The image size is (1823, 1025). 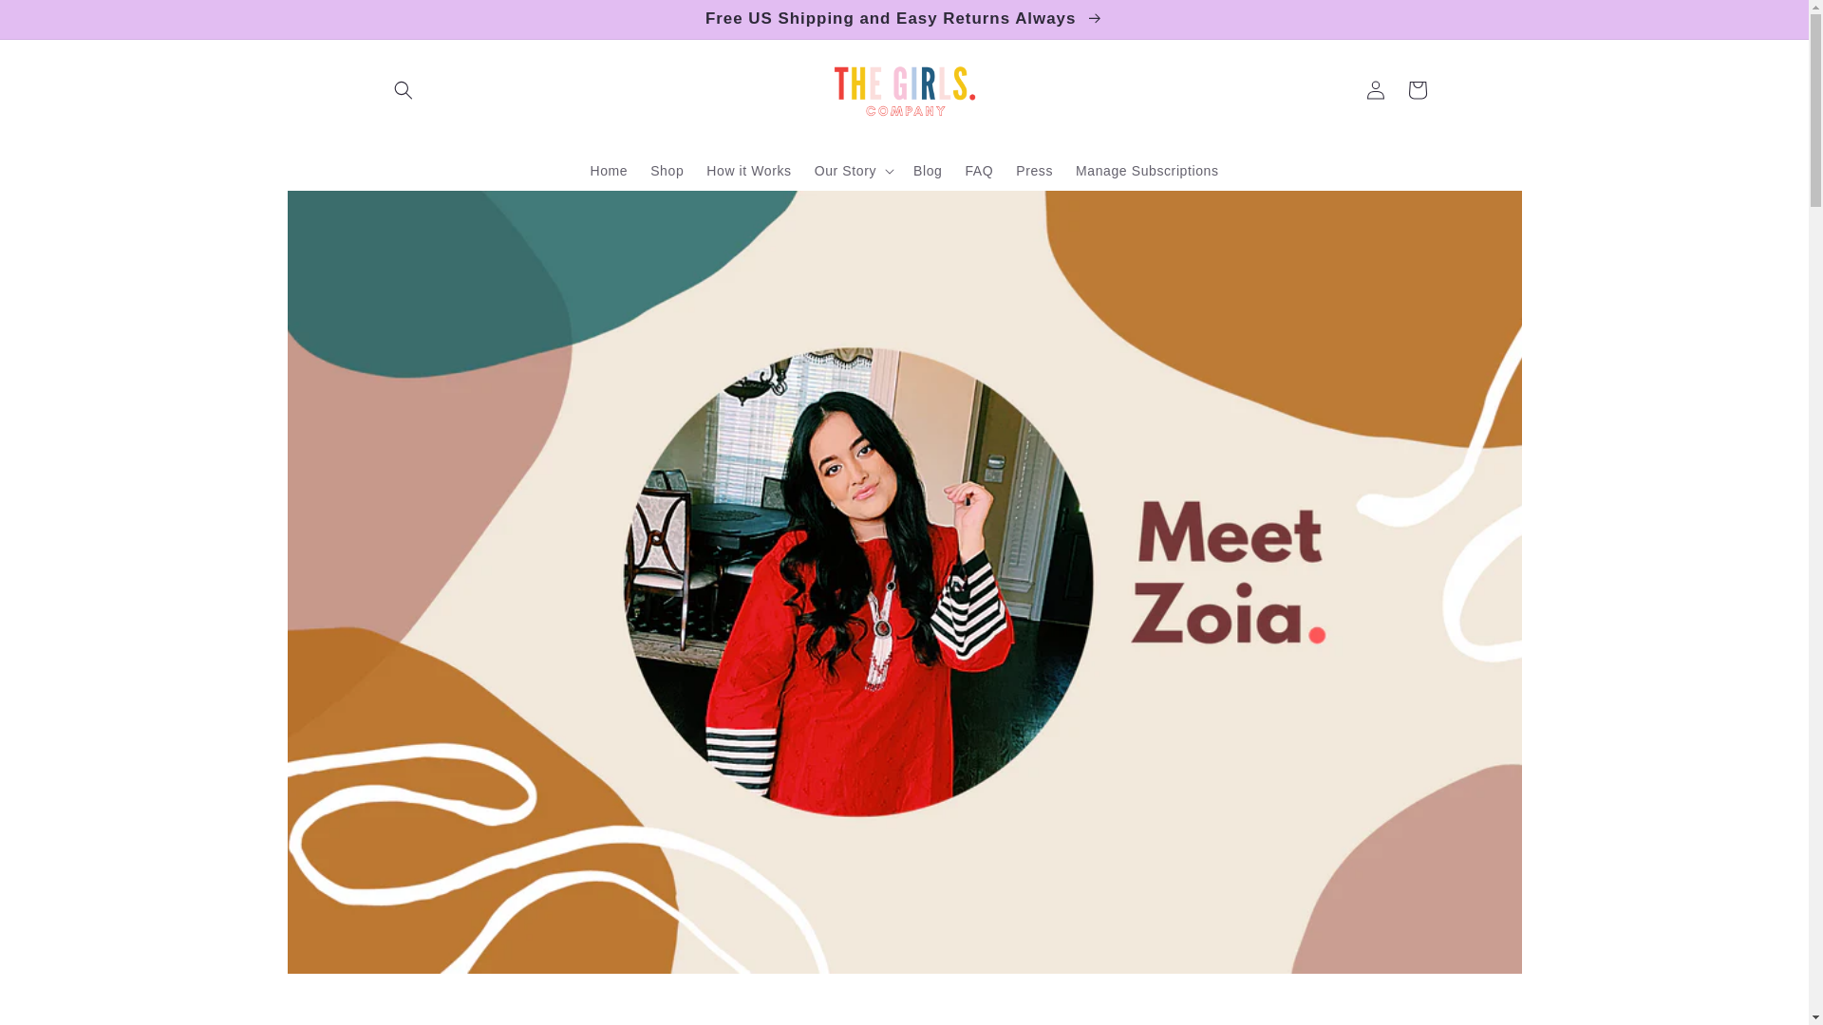 What do you see at coordinates (1034, 170) in the screenshot?
I see `Press` at bounding box center [1034, 170].